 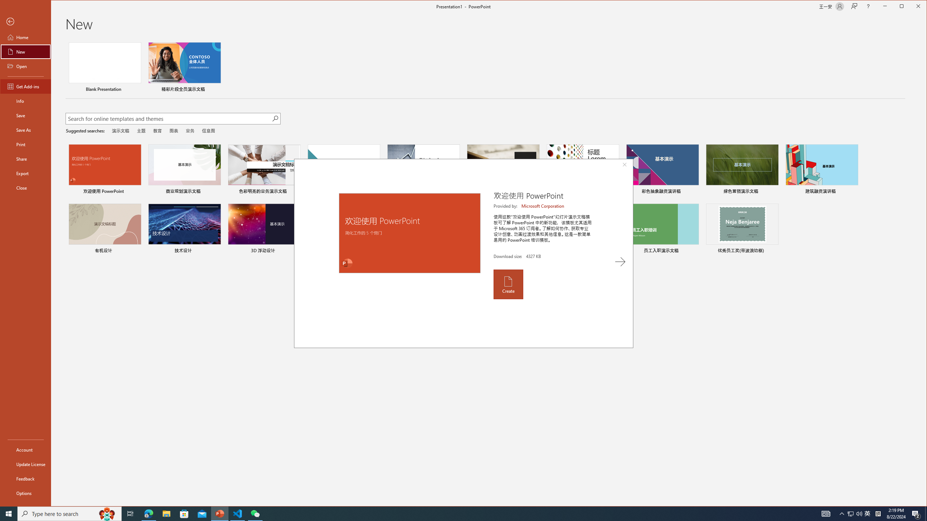 I want to click on Tray Input Indicator - Chinese (Simplified, China), so click(x=850, y=514).